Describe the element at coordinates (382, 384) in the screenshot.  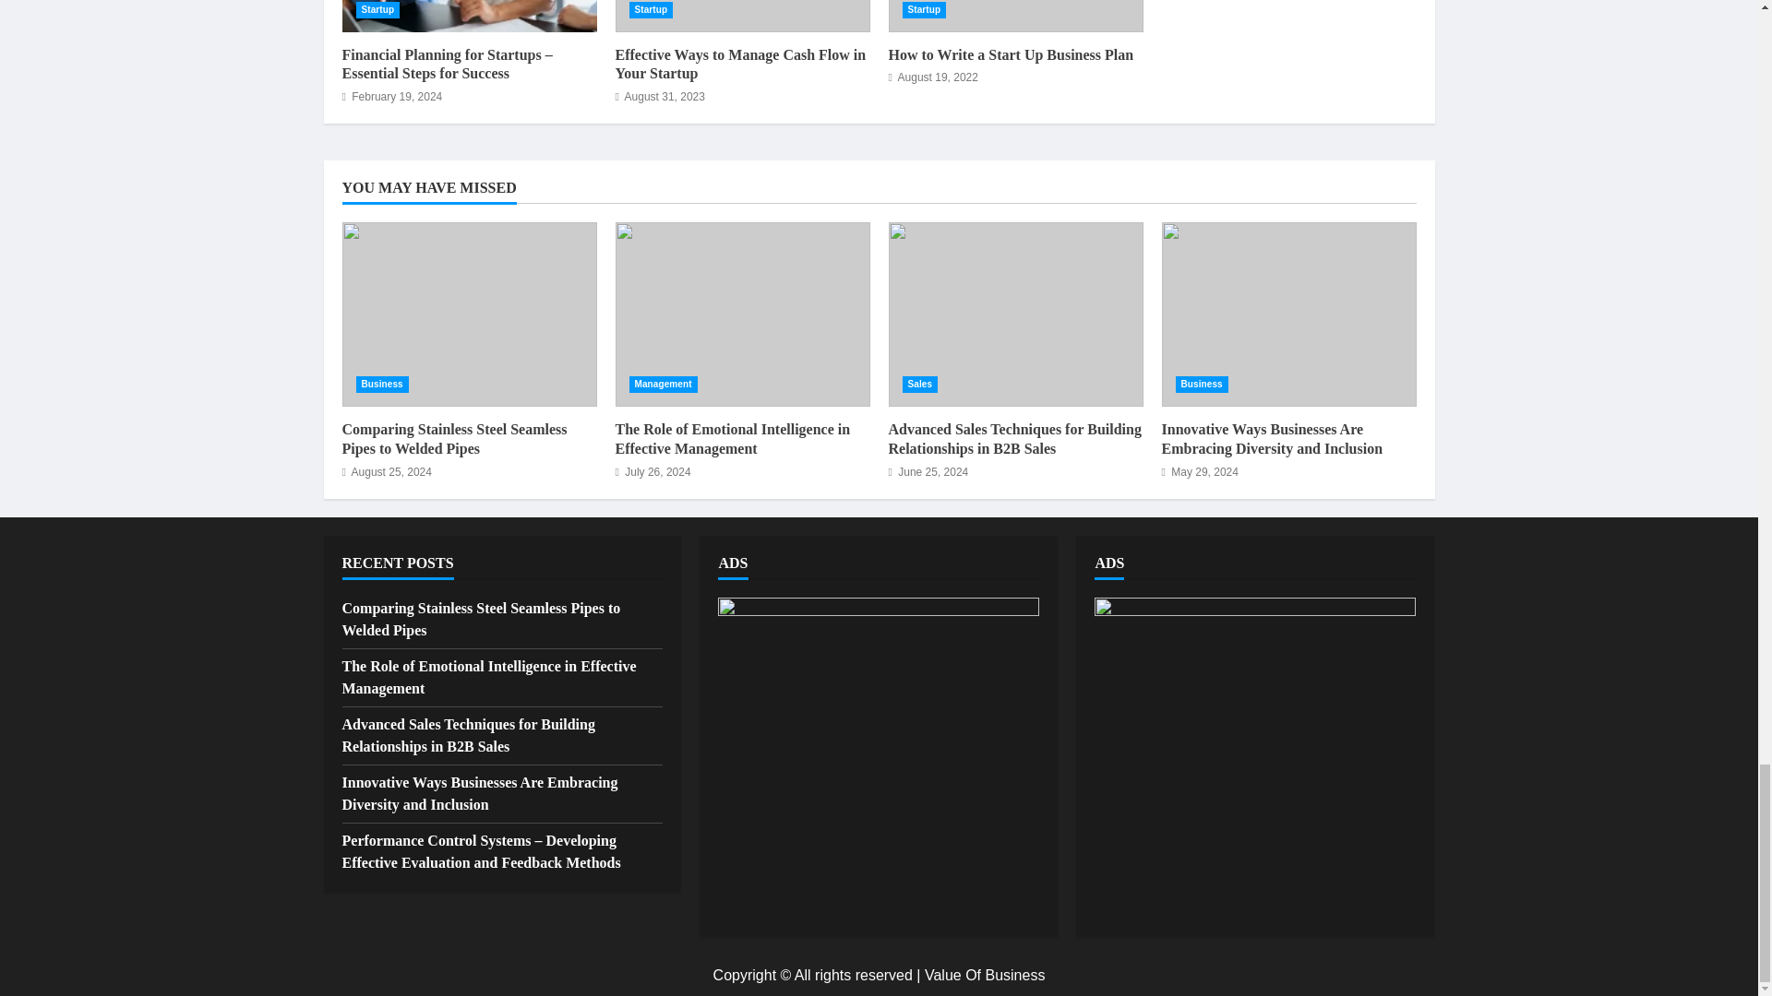
I see `Business` at that location.